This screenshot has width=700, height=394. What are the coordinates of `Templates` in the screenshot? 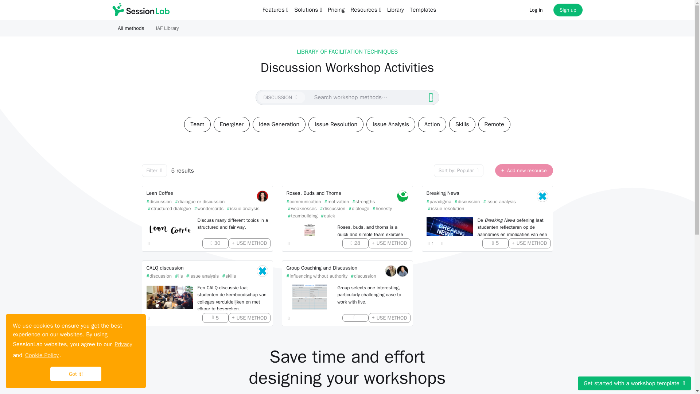 It's located at (423, 10).